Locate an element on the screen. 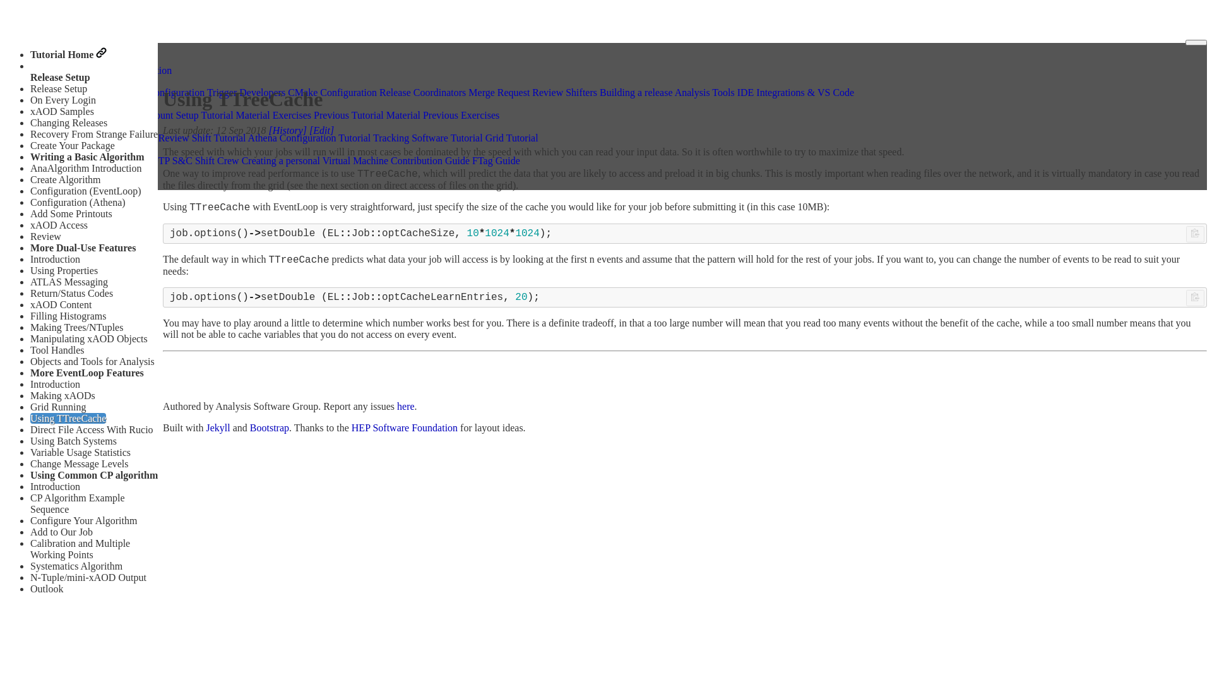 Image resolution: width=1212 pixels, height=682 pixels. Tutorial Home is located at coordinates (68, 54).